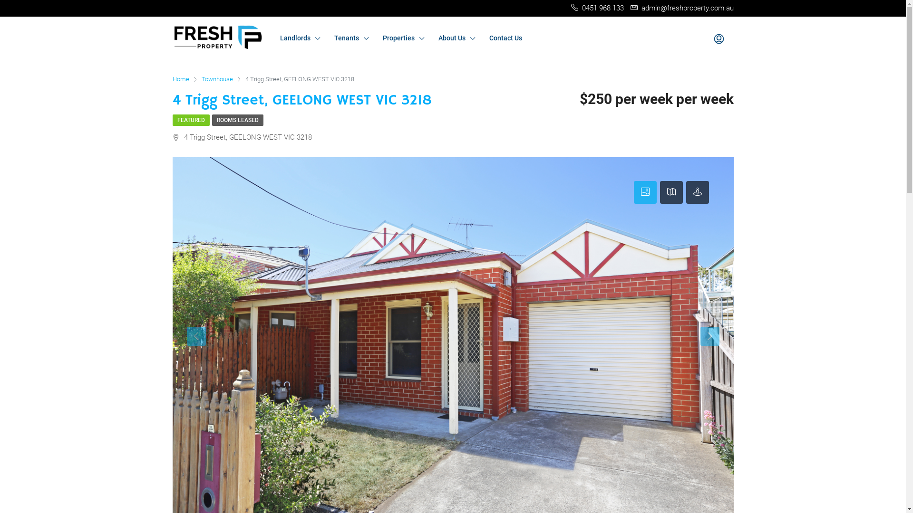 The height and width of the screenshot is (513, 913). What do you see at coordinates (505, 38) in the screenshot?
I see `Contact Us` at bounding box center [505, 38].